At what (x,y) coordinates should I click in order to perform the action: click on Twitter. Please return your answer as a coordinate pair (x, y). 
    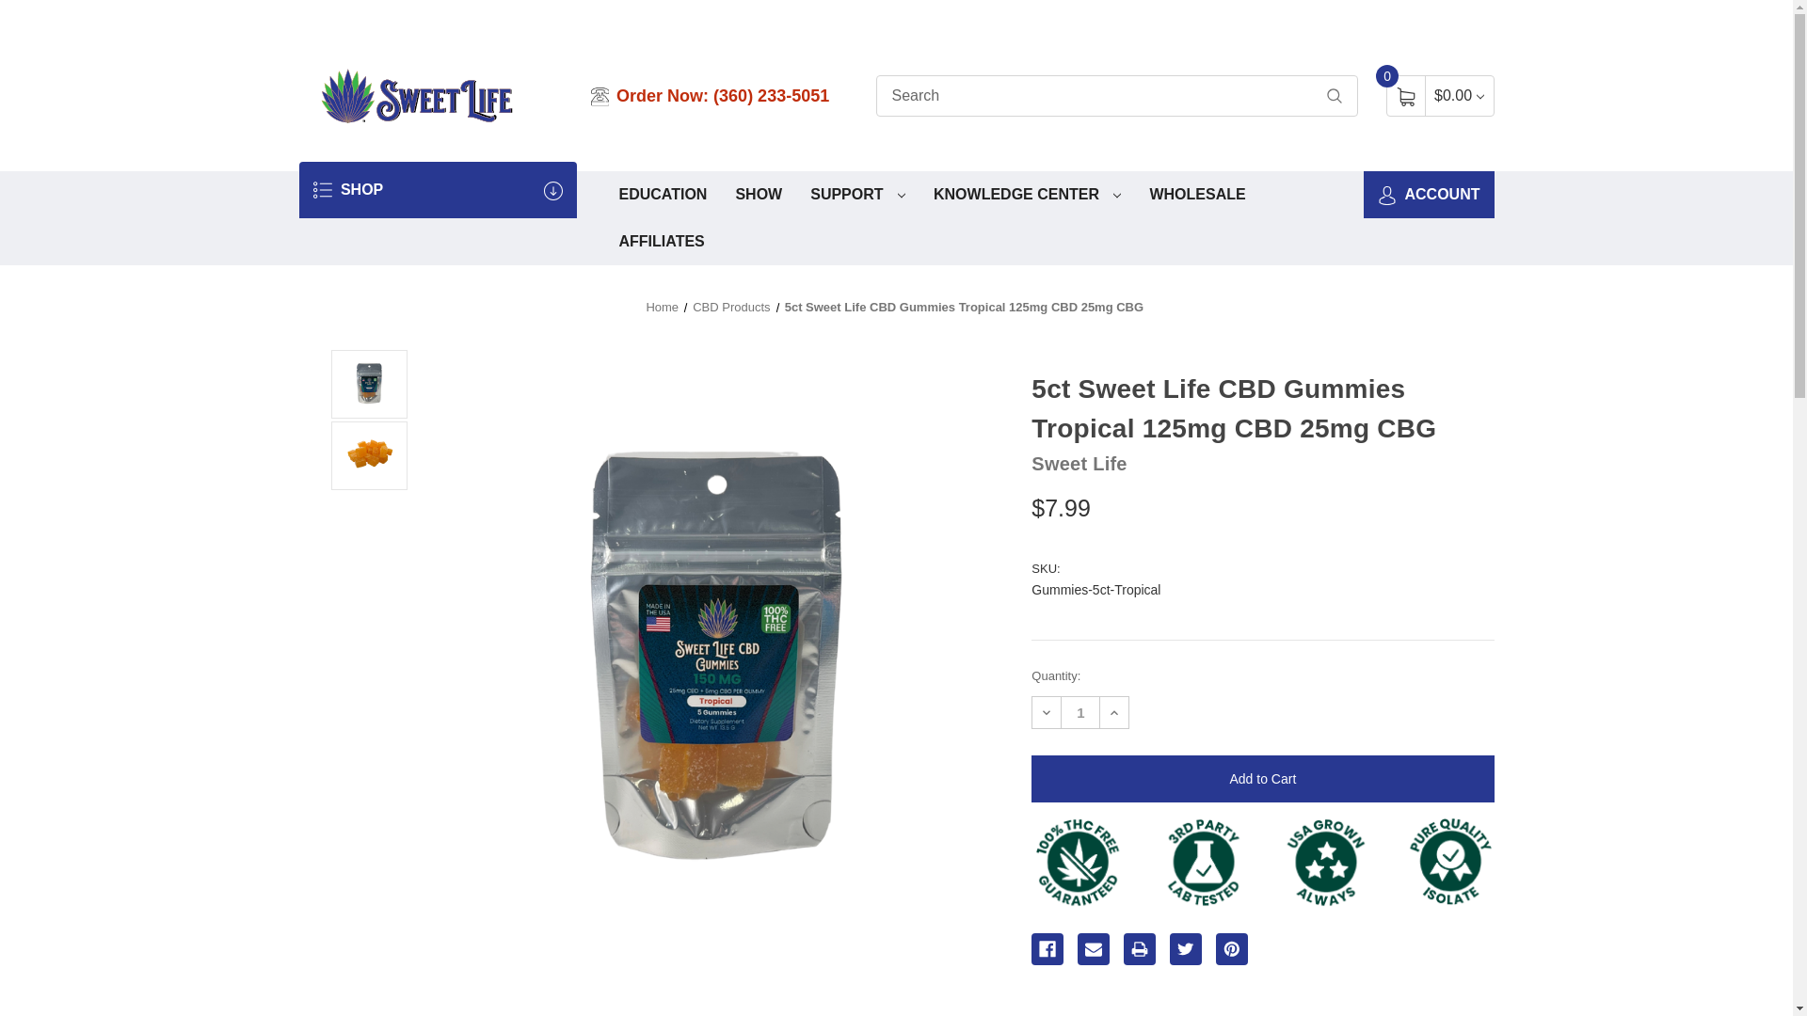
    Looking at the image, I should click on (1185, 949).